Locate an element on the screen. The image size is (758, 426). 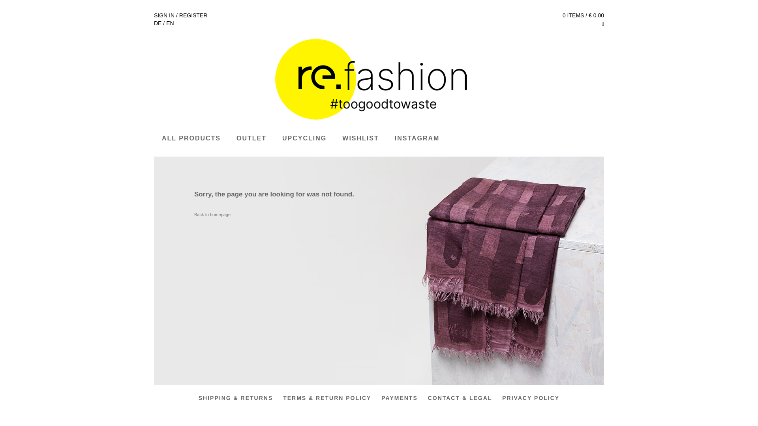
SIGN IN is located at coordinates (164, 15).